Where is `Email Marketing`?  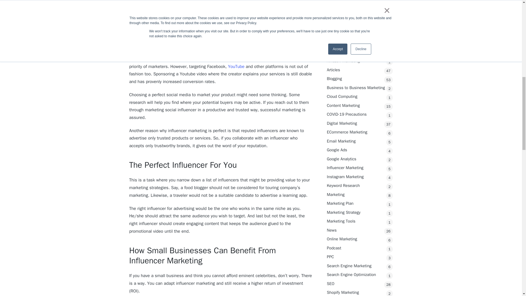 Email Marketing is located at coordinates (360, 14).